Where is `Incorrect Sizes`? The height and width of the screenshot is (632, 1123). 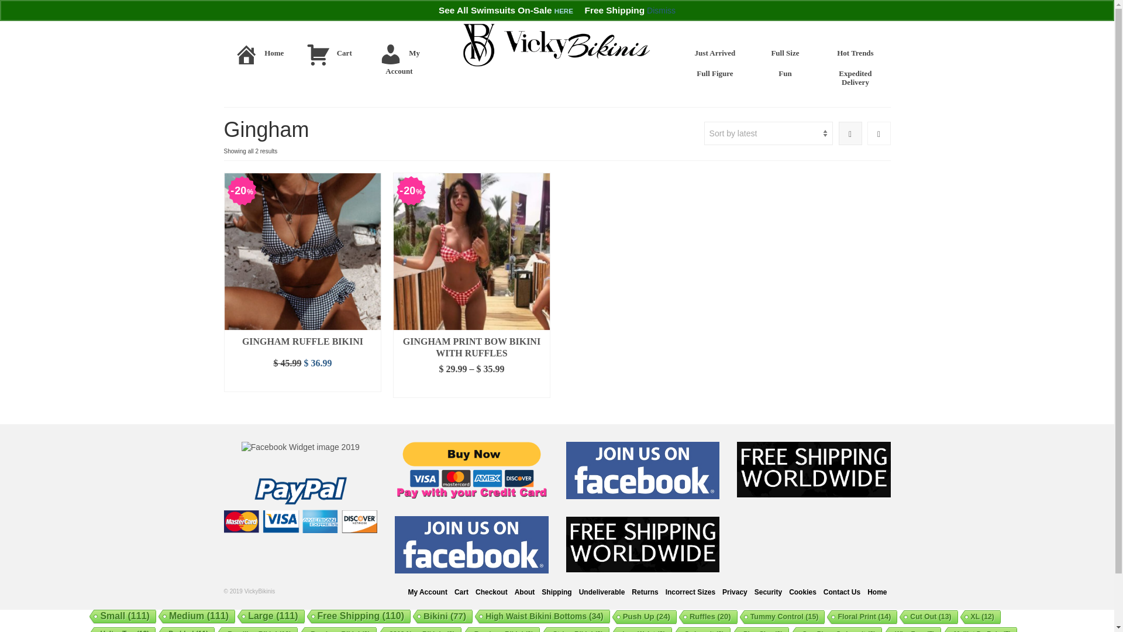 Incorrect Sizes is located at coordinates (690, 592).